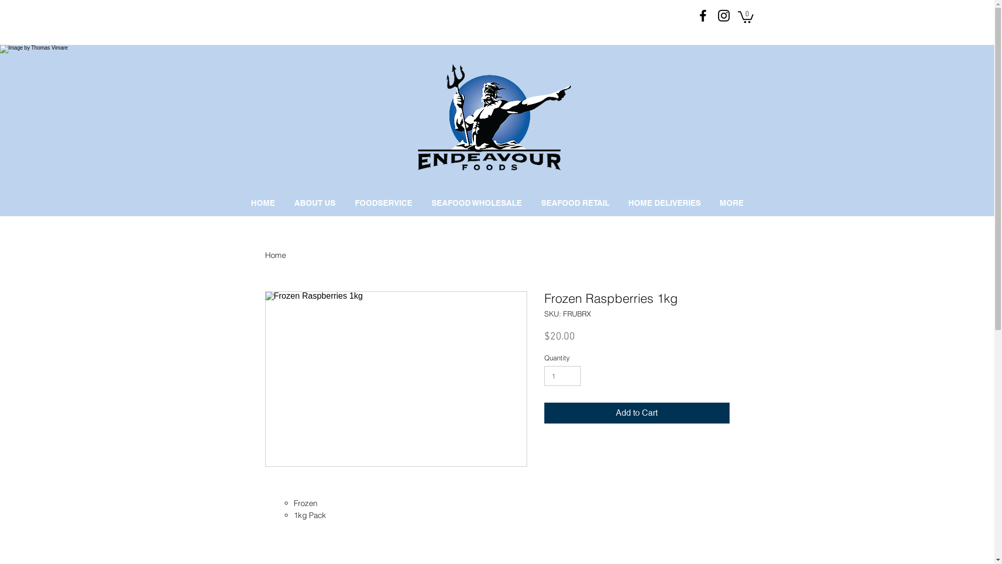 The width and height of the screenshot is (1002, 564). I want to click on HOME, so click(263, 203).